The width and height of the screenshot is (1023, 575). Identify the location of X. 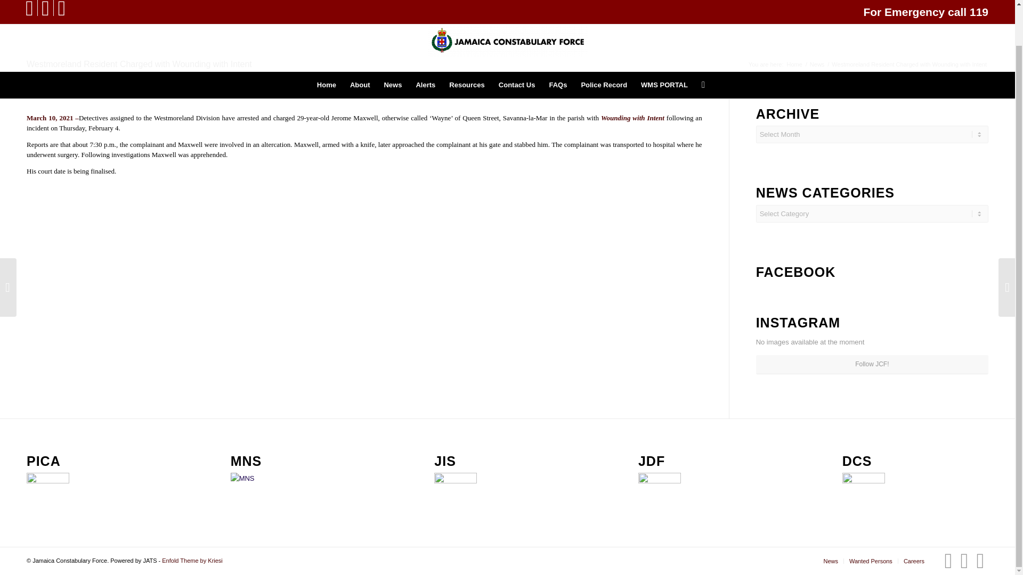
(980, 560).